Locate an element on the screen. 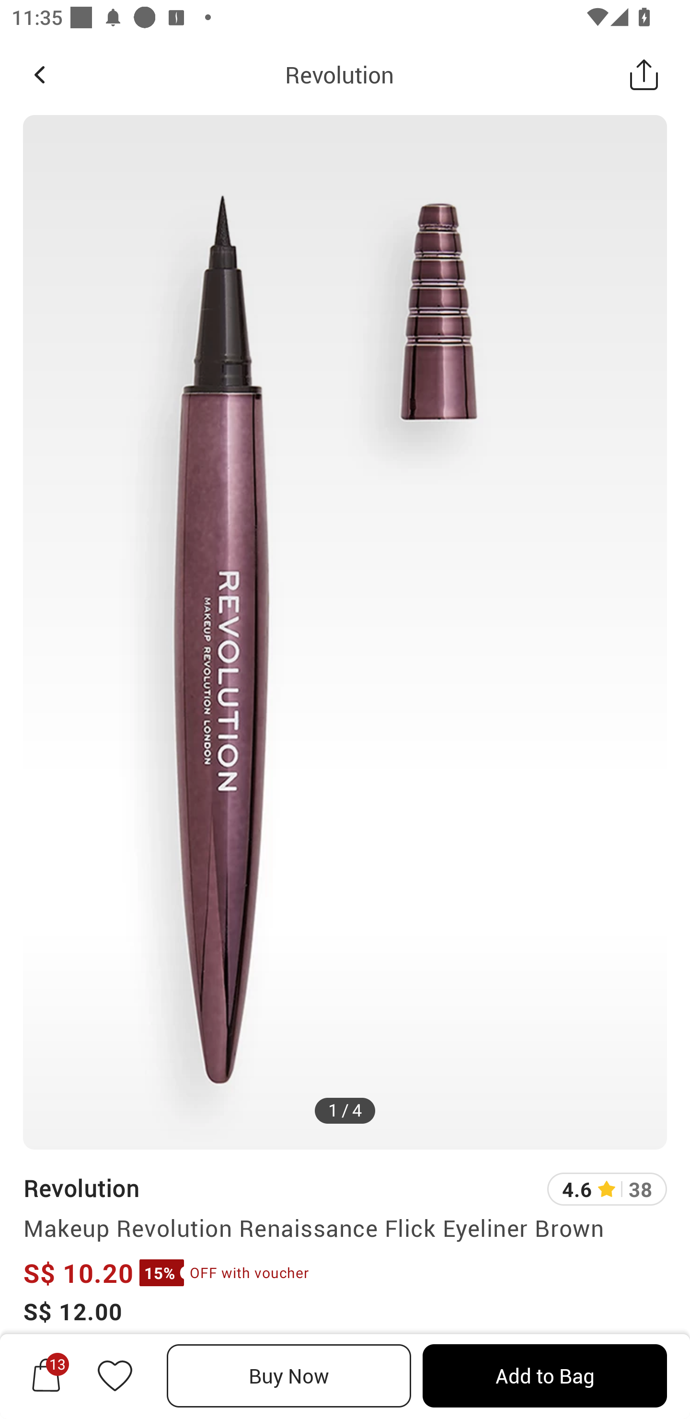 This screenshot has width=690, height=1419. Share this Product is located at coordinates (644, 74).